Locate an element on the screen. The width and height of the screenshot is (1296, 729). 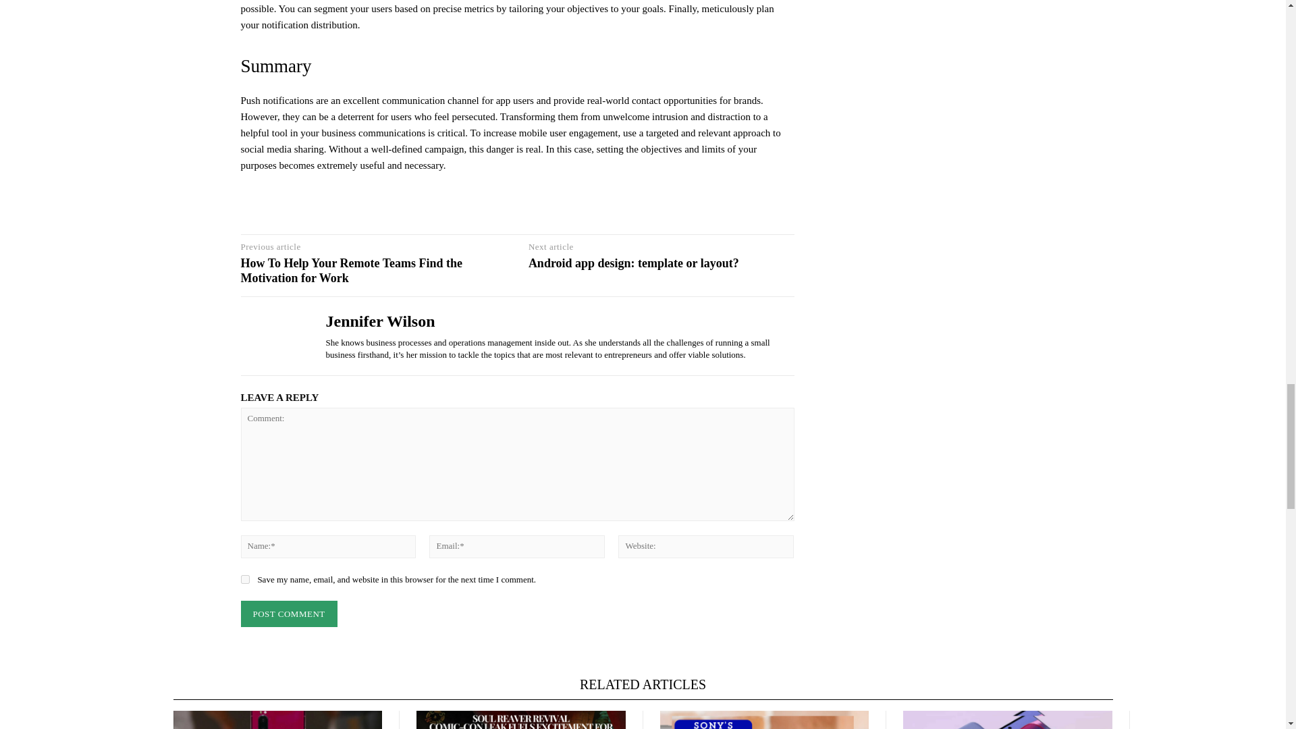
Jennifer Wilson is located at coordinates (272, 336).